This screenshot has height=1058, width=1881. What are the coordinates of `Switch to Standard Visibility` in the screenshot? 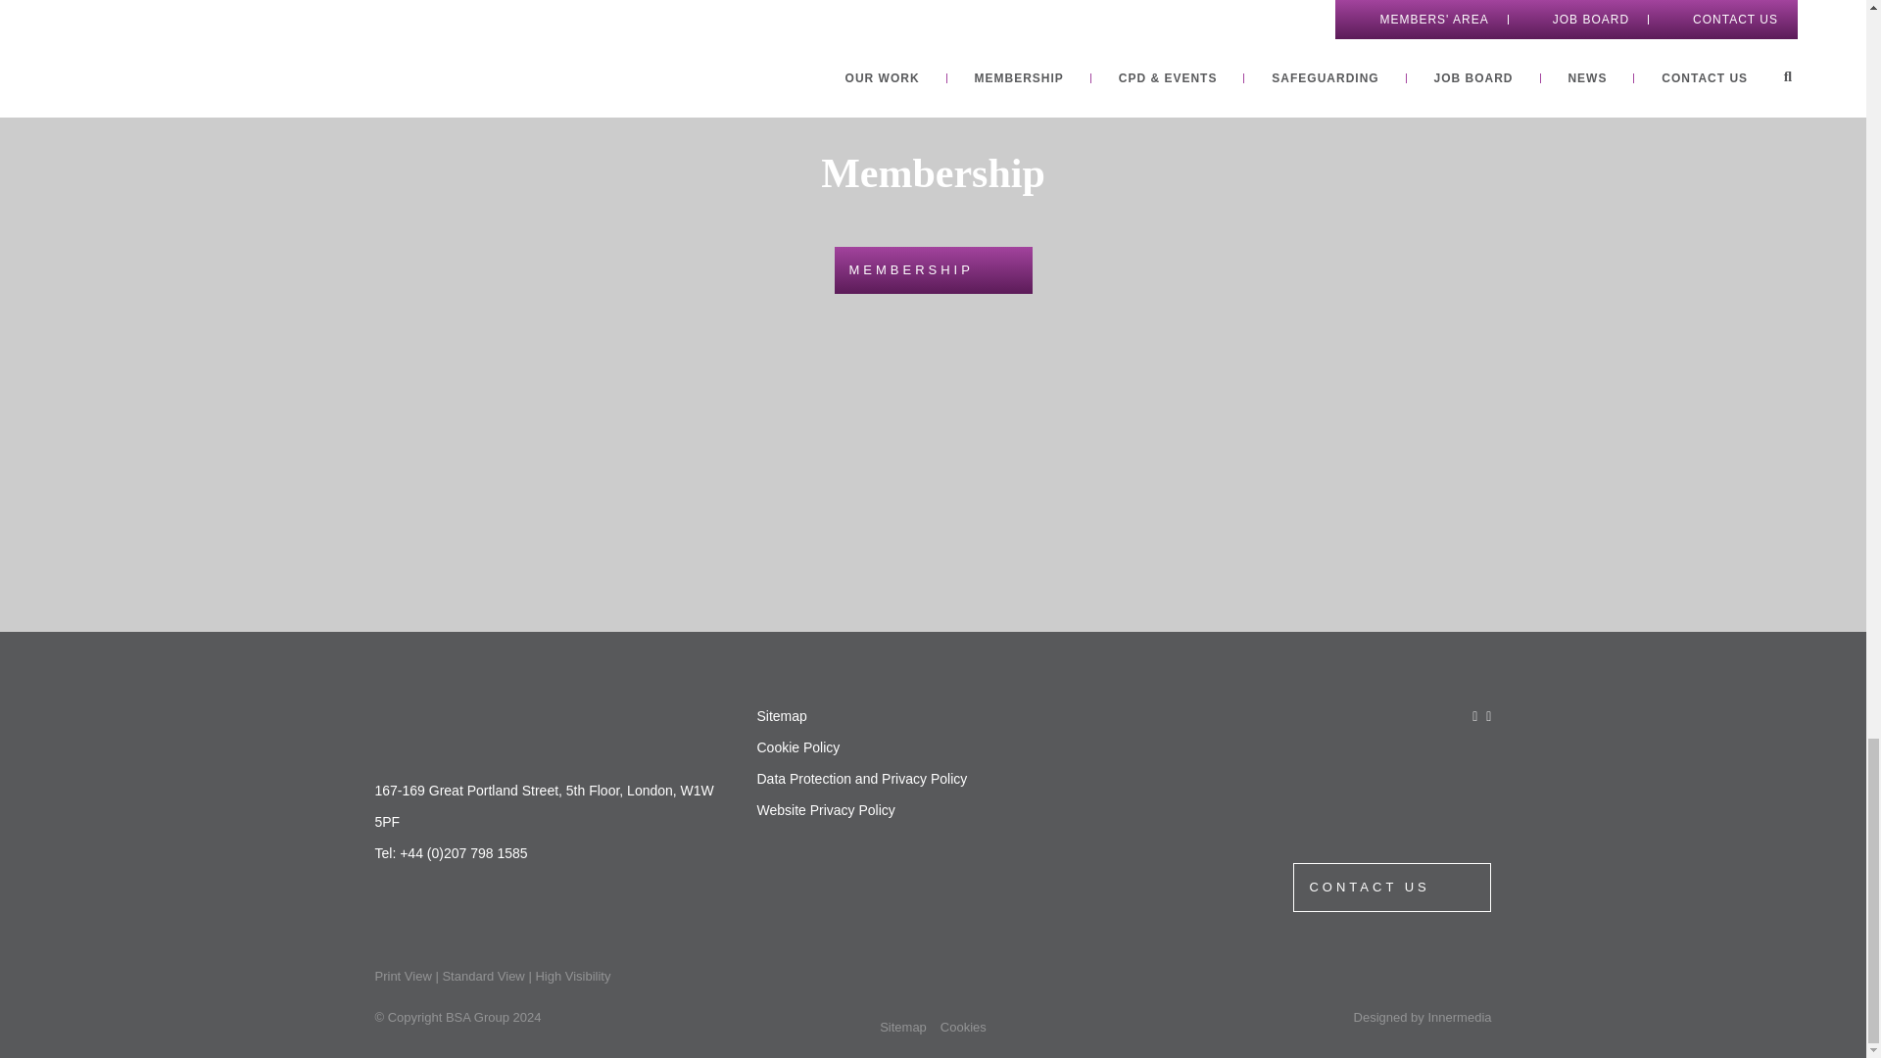 It's located at (483, 976).